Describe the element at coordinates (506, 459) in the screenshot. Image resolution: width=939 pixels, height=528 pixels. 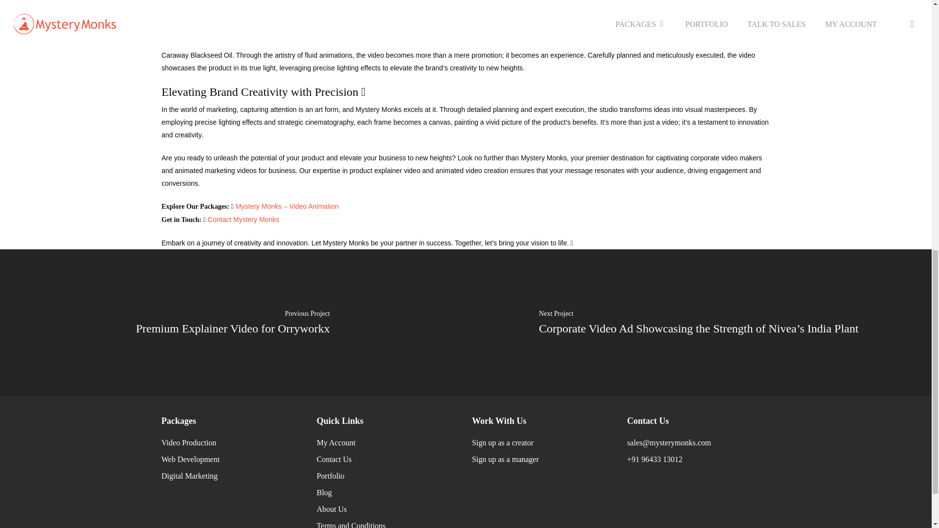
I see `Sign up as a manager` at that location.